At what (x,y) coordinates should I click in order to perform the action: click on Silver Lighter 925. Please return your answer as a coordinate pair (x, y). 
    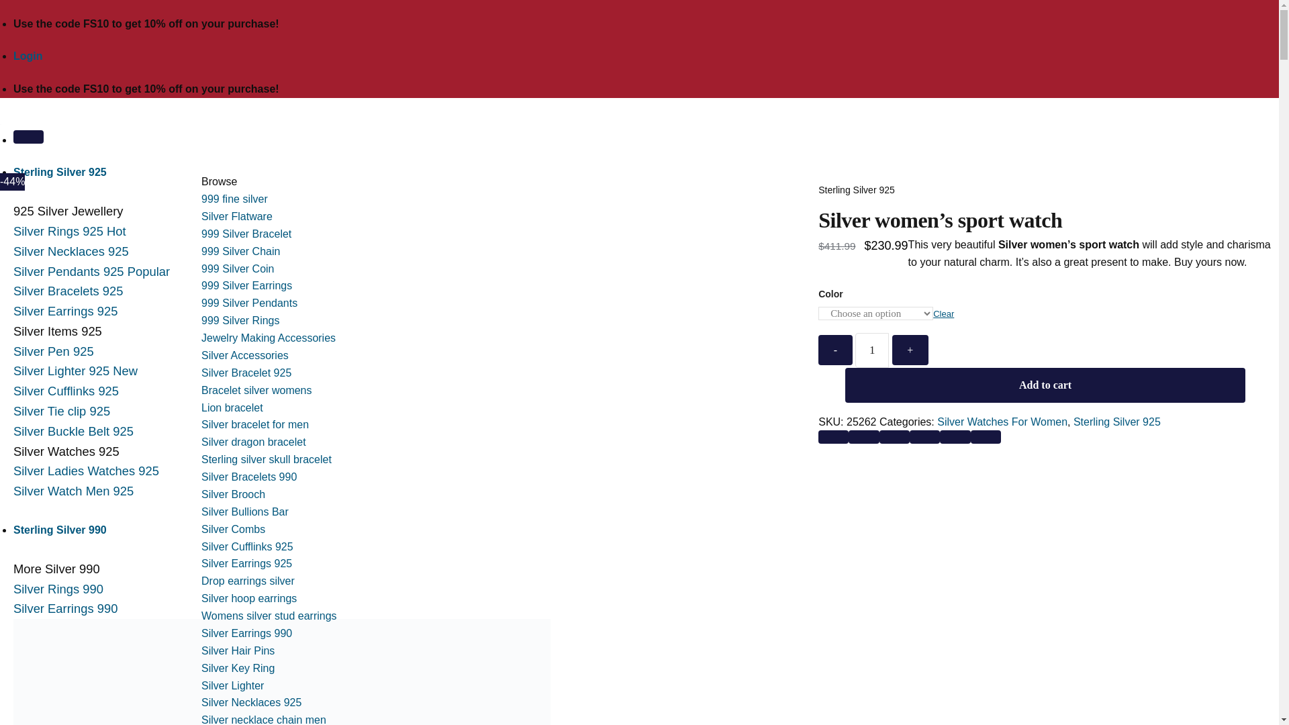
    Looking at the image, I should click on (75, 371).